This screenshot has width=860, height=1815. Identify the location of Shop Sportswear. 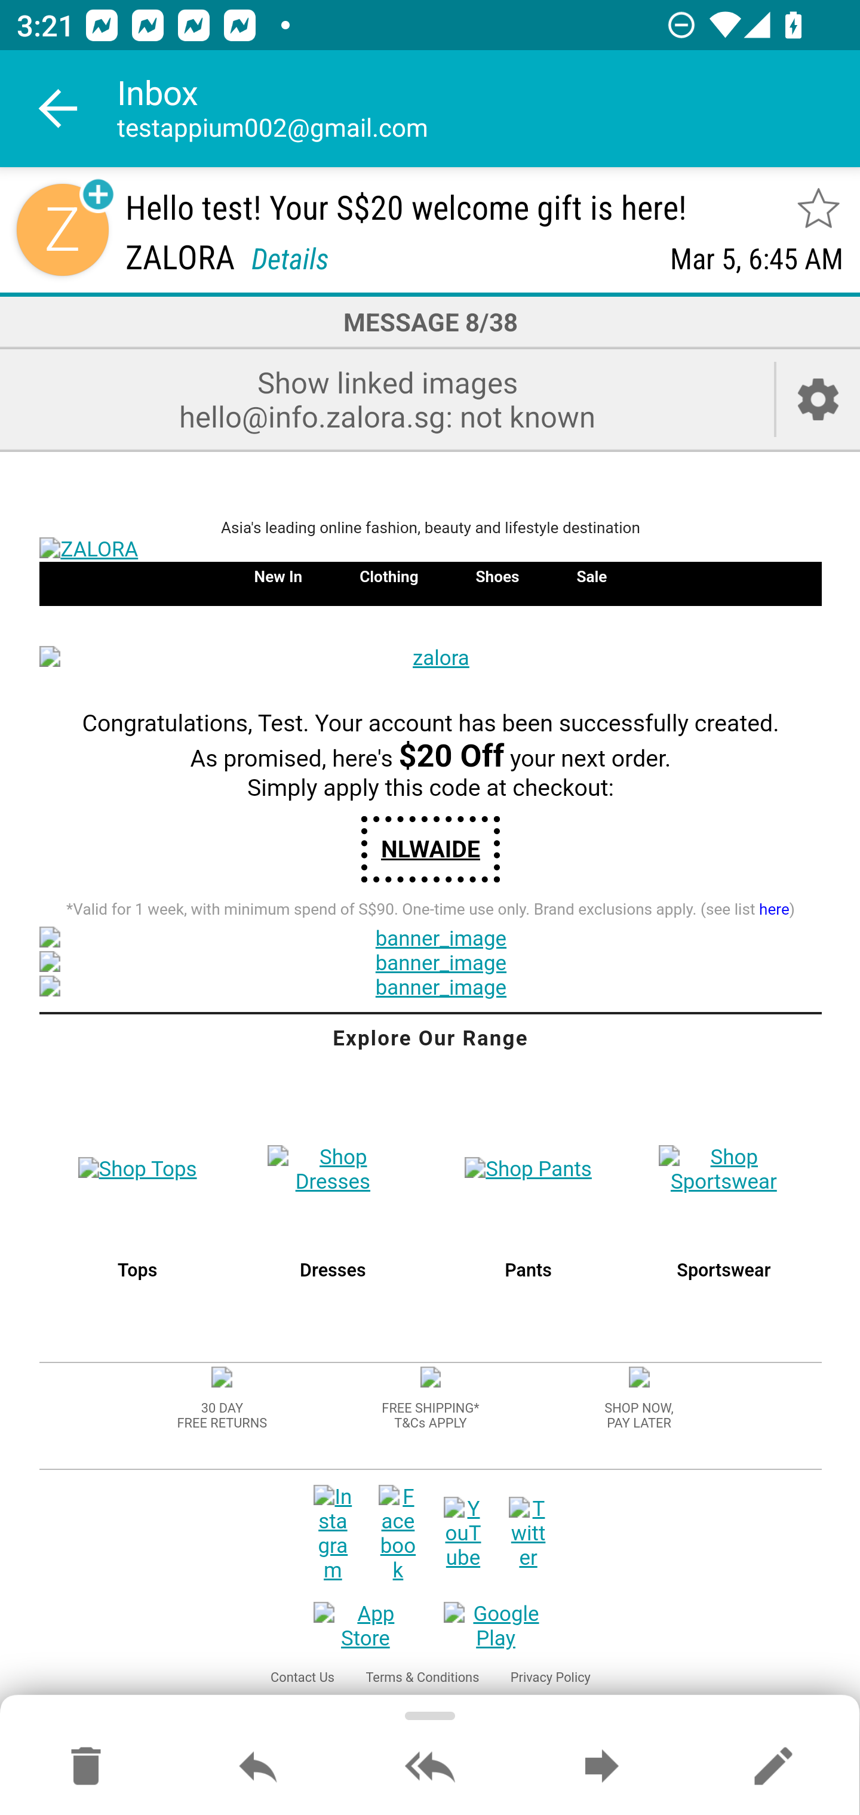
(723, 1170).